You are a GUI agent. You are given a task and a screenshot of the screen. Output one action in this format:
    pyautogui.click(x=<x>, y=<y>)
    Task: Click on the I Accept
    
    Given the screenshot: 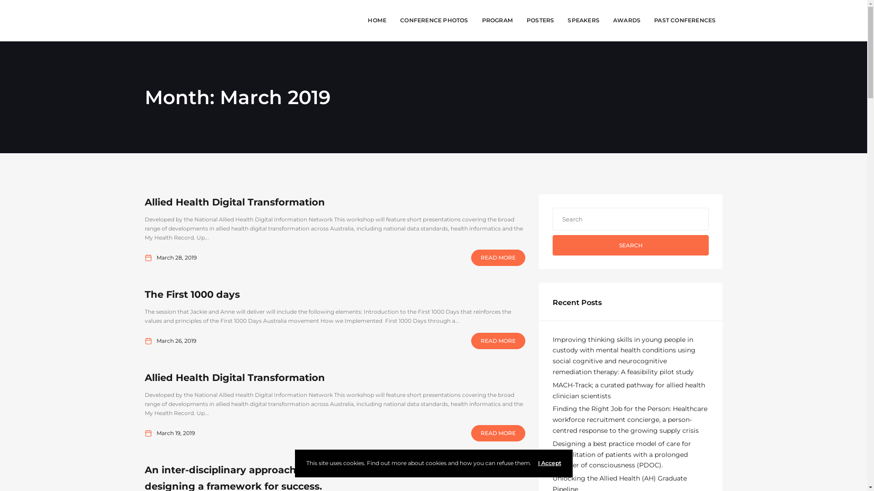 What is the action you would take?
    pyautogui.click(x=550, y=463)
    